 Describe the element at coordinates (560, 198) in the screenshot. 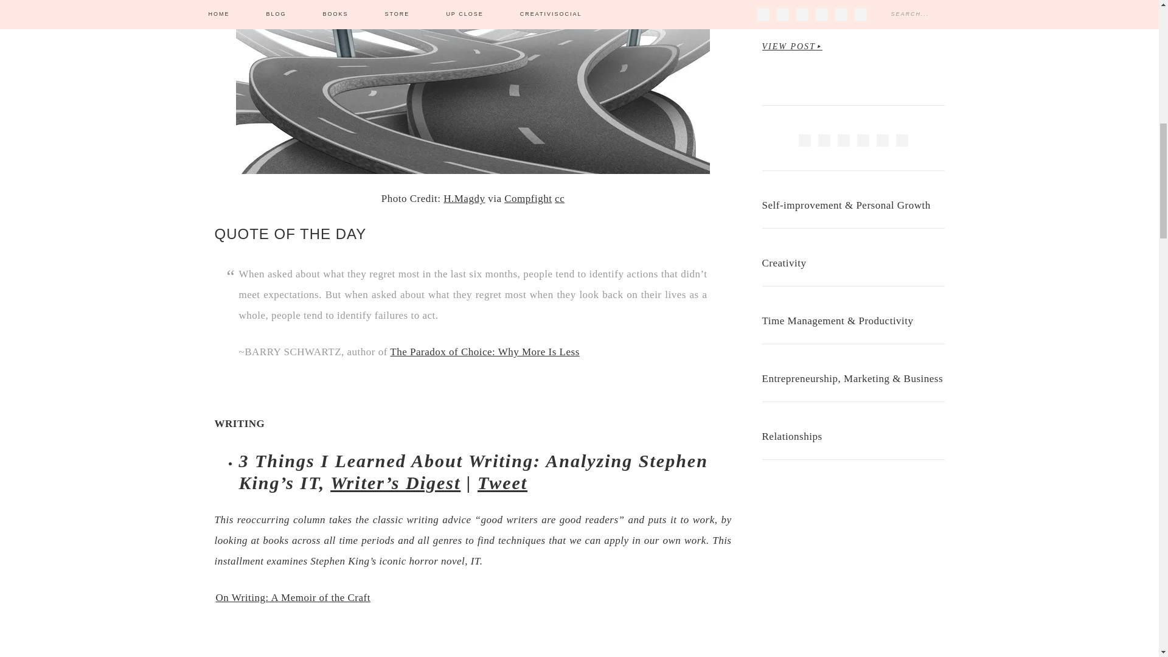

I see `cc` at that location.